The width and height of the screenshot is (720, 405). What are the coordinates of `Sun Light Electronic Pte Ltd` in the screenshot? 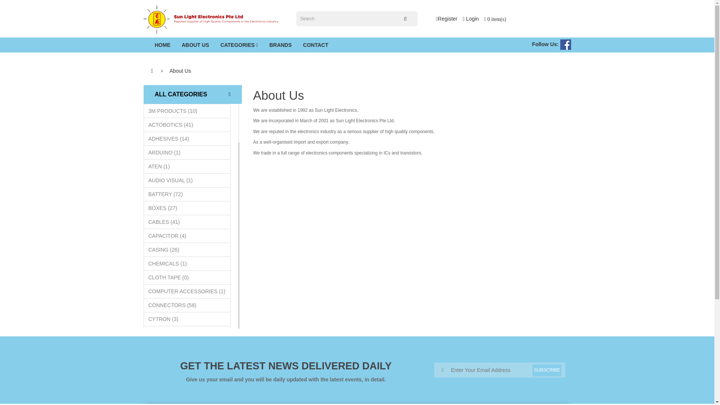 It's located at (211, 19).